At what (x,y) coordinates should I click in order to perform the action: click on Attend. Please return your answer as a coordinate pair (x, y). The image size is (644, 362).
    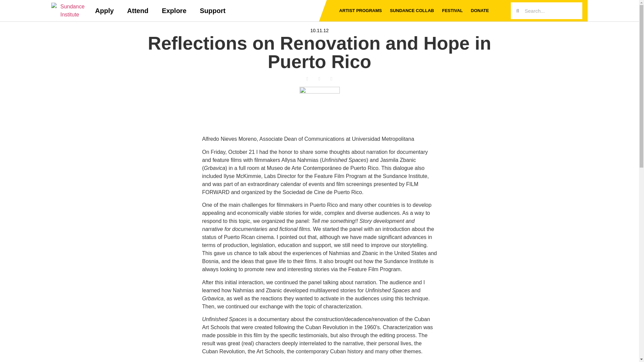
    Looking at the image, I should click on (138, 11).